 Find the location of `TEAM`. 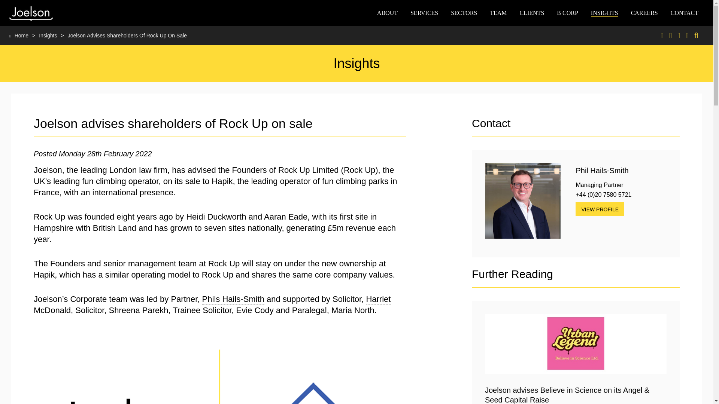

TEAM is located at coordinates (498, 13).